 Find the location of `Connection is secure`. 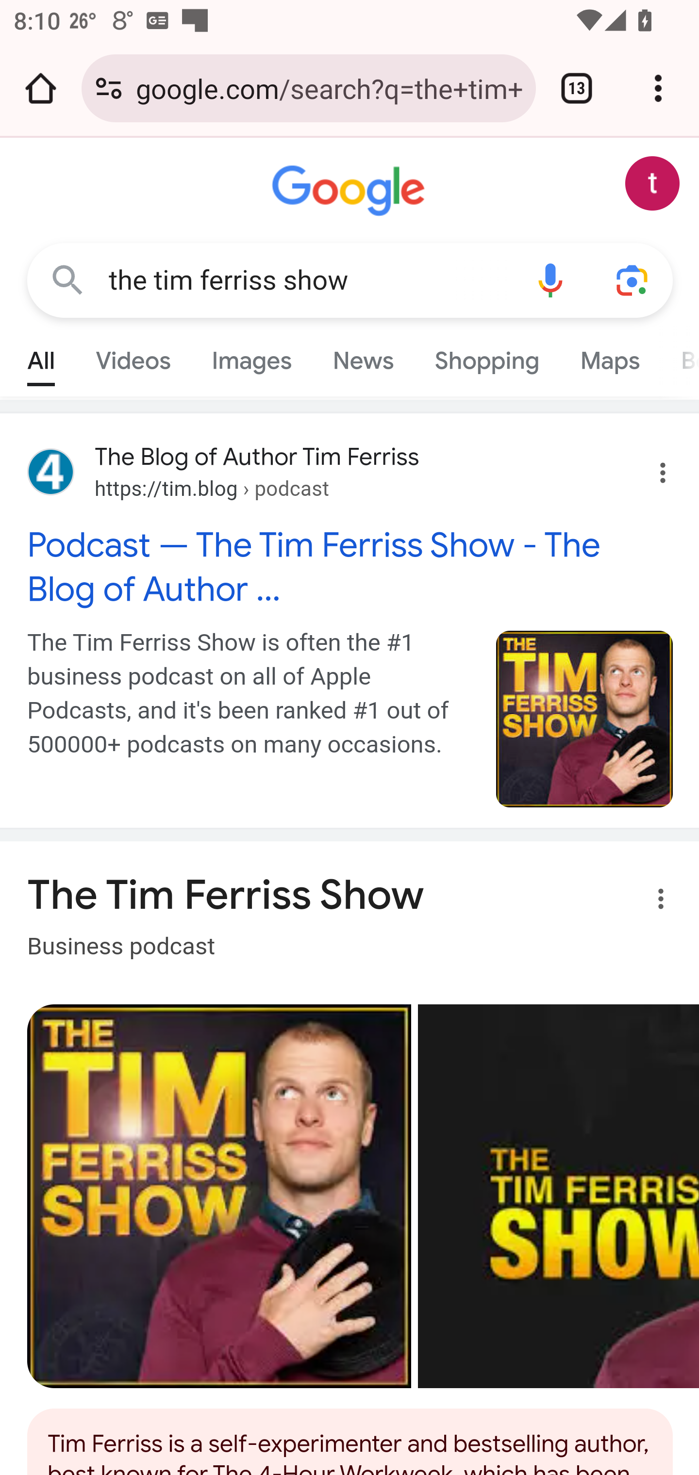

Connection is secure is located at coordinates (109, 88).